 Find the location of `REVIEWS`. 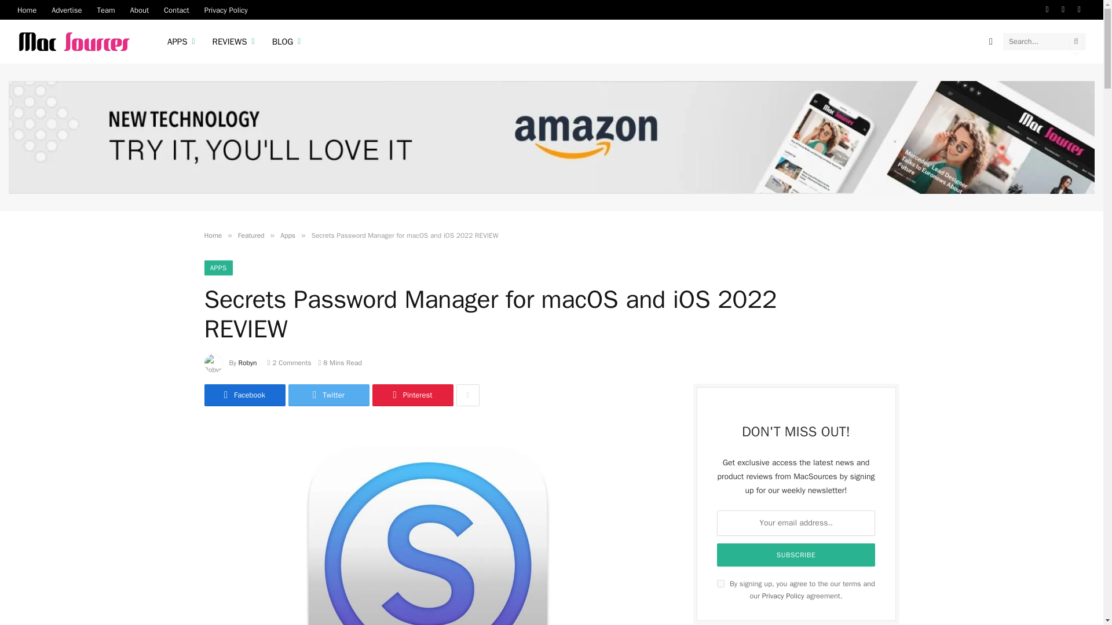

REVIEWS is located at coordinates (233, 42).